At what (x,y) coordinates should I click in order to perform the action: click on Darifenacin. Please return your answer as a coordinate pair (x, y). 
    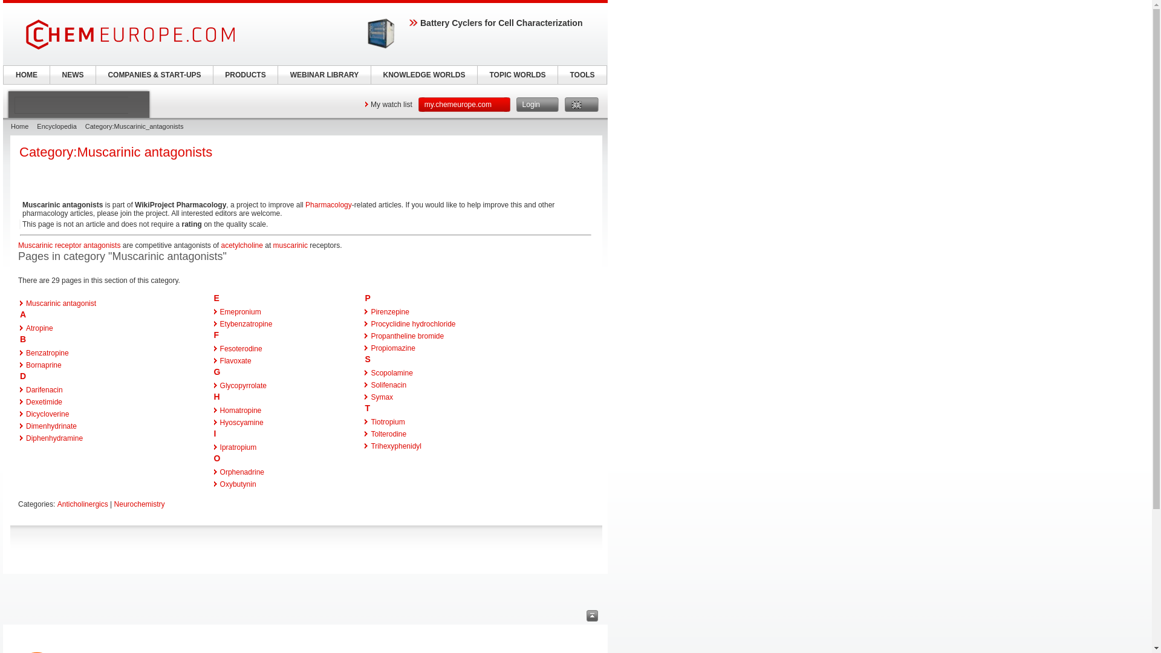
    Looking at the image, I should click on (44, 390).